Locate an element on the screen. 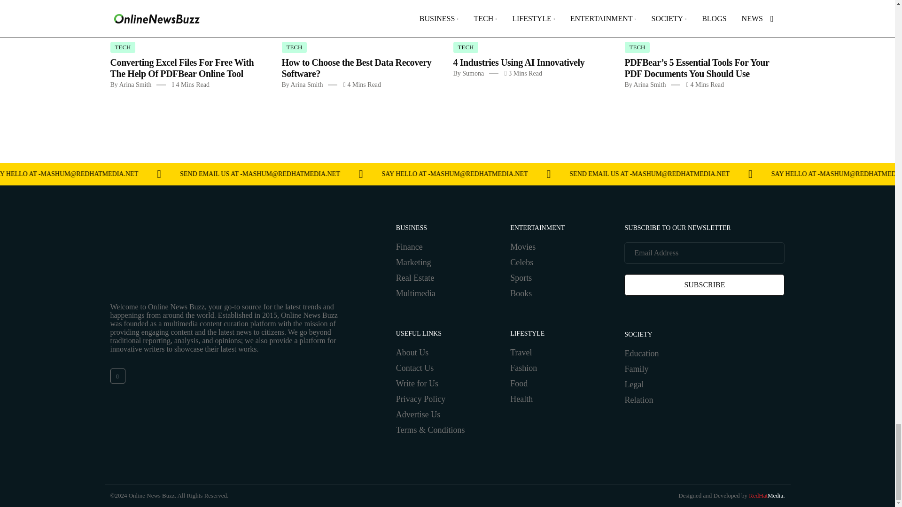 The image size is (902, 507). Tech is located at coordinates (123, 47).